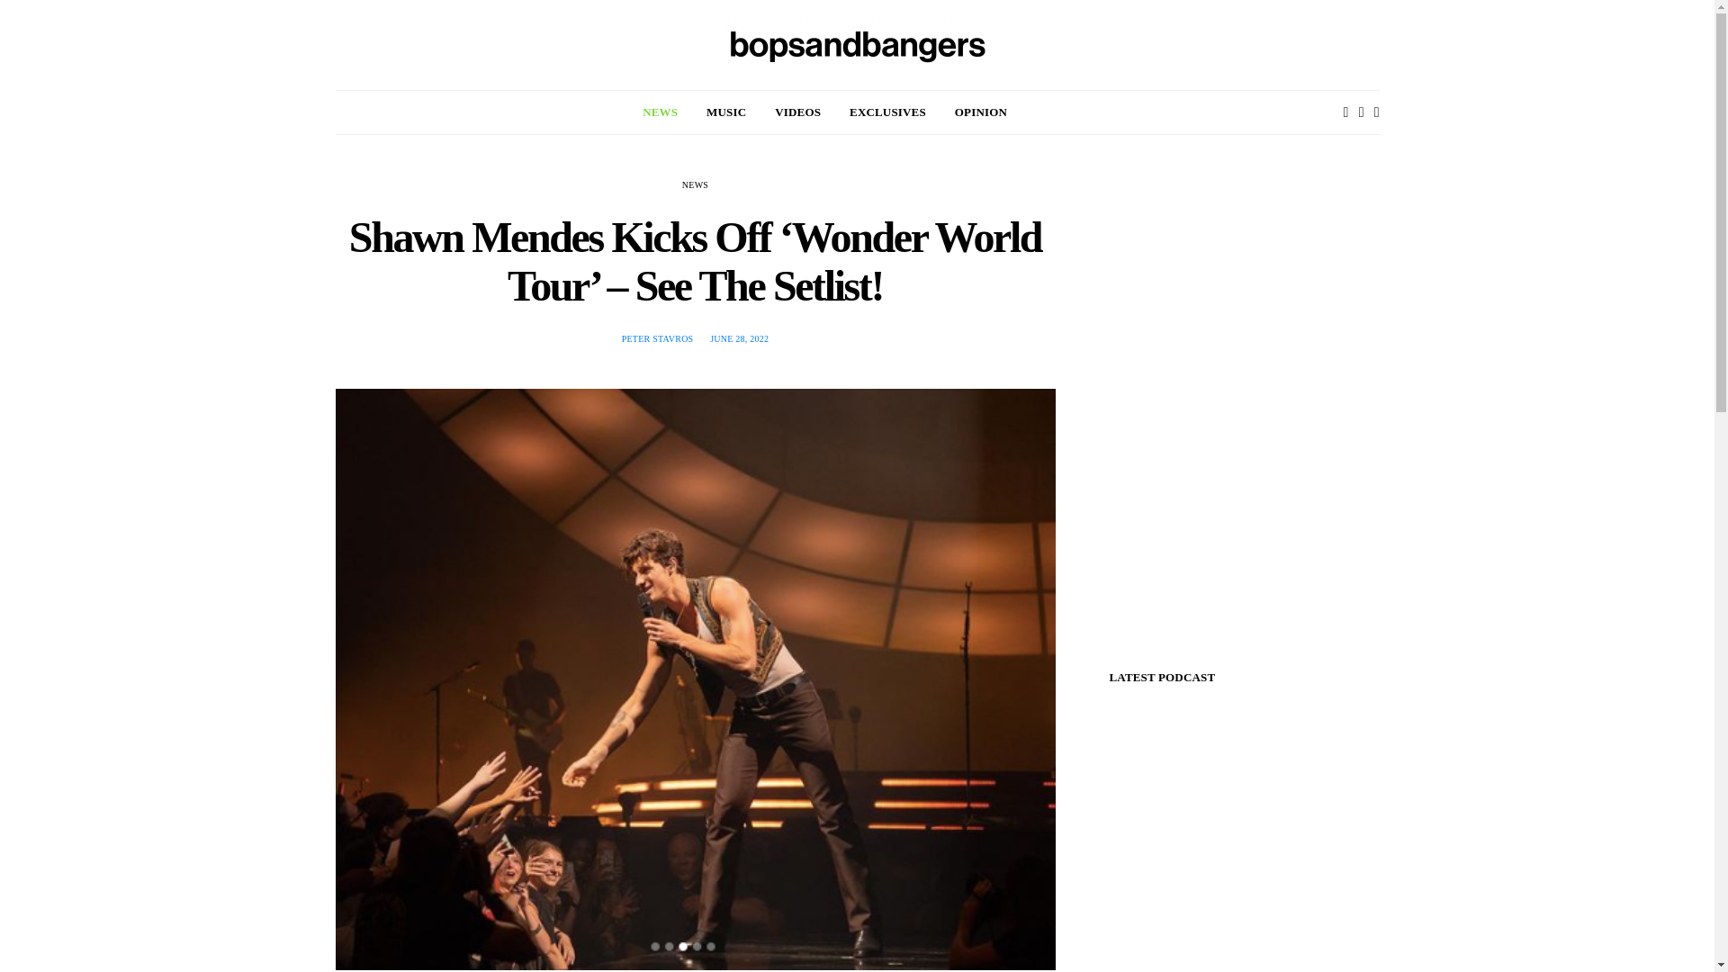 This screenshot has height=972, width=1728. What do you see at coordinates (658, 338) in the screenshot?
I see `View all posts by Peter Stavros` at bounding box center [658, 338].